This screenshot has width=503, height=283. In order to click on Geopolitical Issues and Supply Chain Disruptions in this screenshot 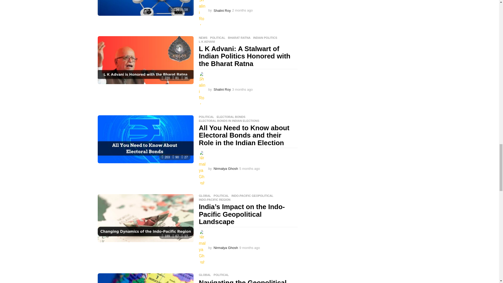, I will do `click(145, 8)`.